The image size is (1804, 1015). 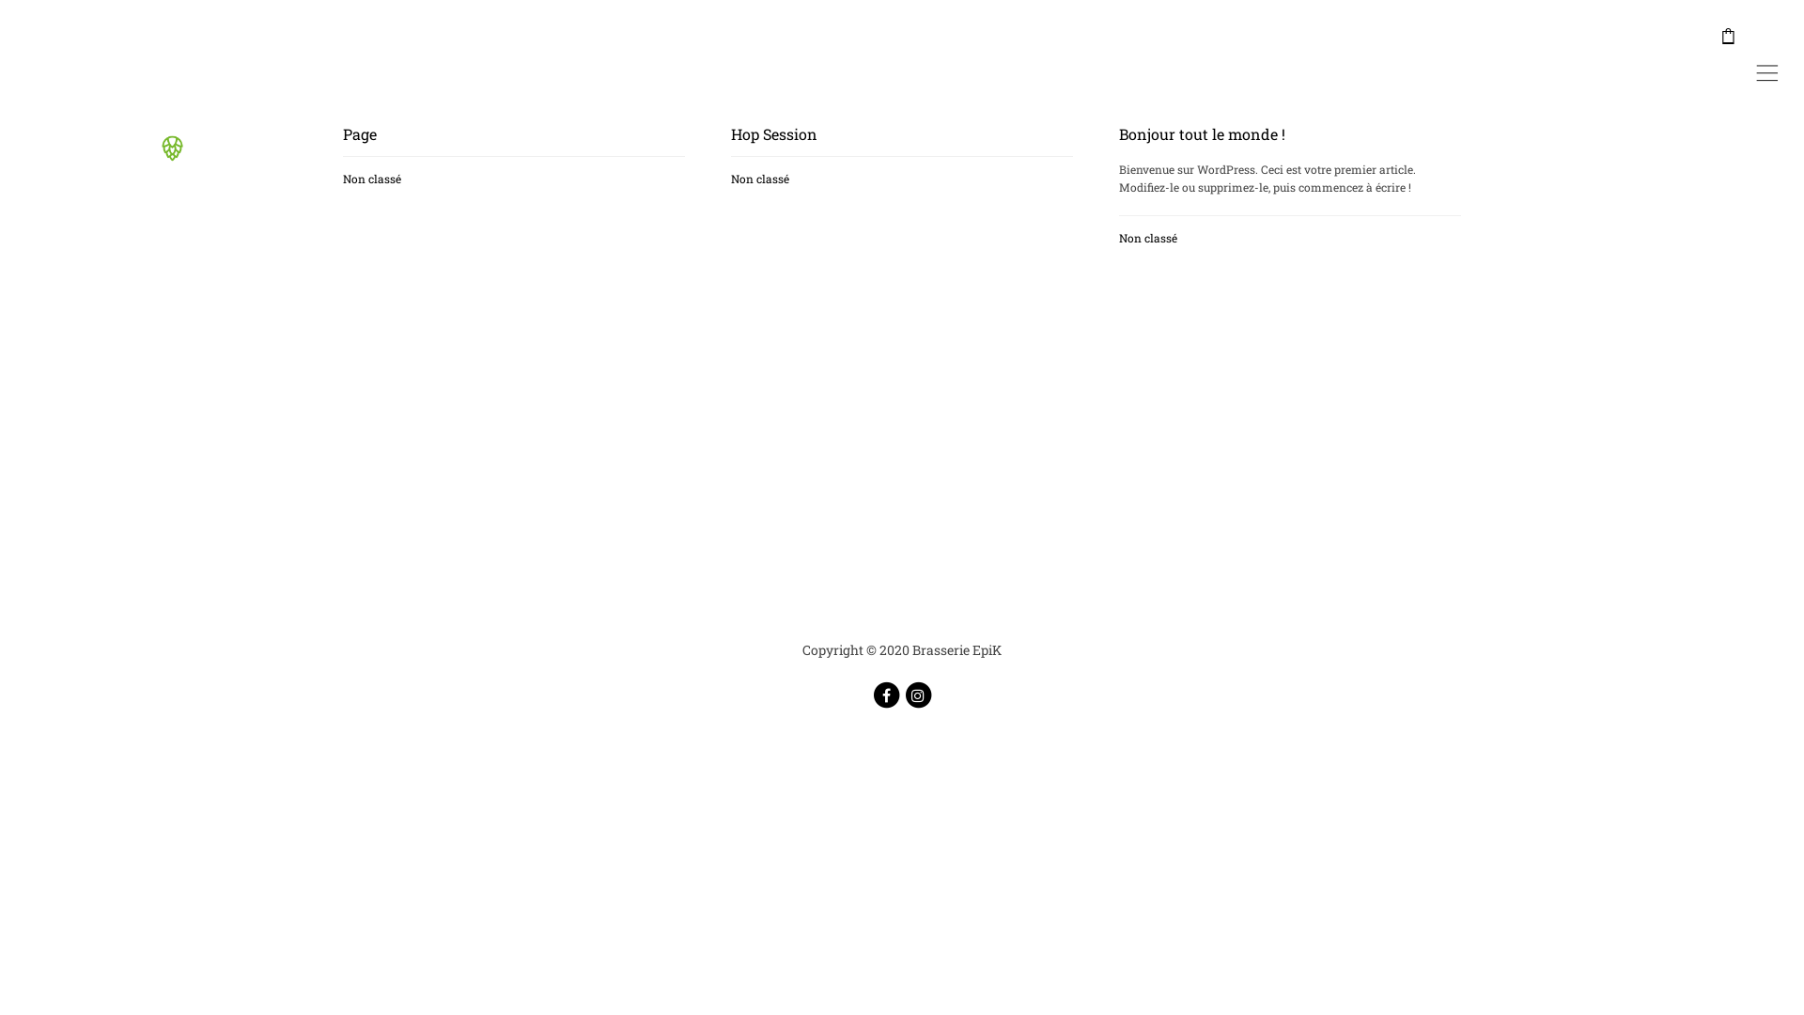 What do you see at coordinates (1203, 133) in the screenshot?
I see `Bonjour tout le monde !` at bounding box center [1203, 133].